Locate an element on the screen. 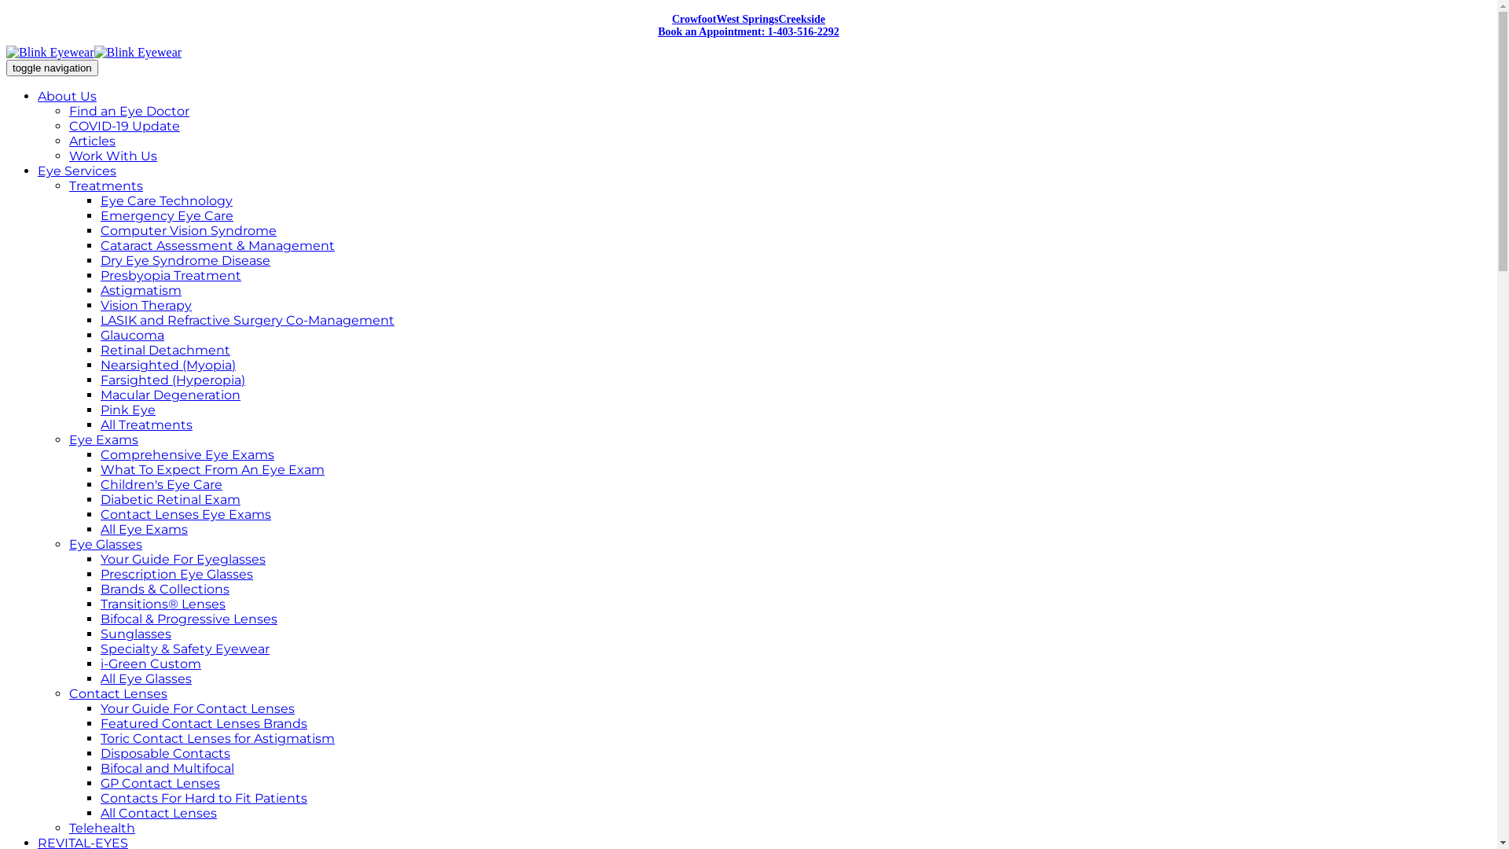 The width and height of the screenshot is (1509, 849). Contact Lenses Eye Exams is located at coordinates (185, 514).